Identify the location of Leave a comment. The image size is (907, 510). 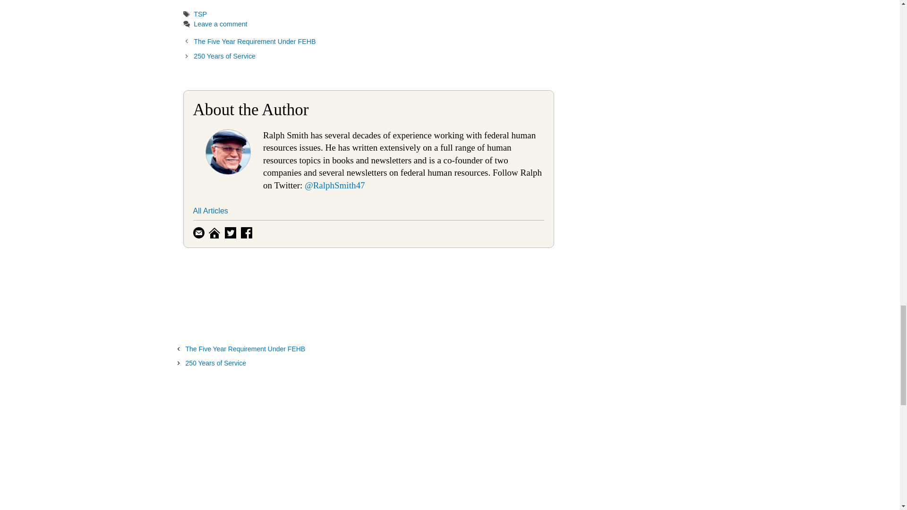
(220, 24).